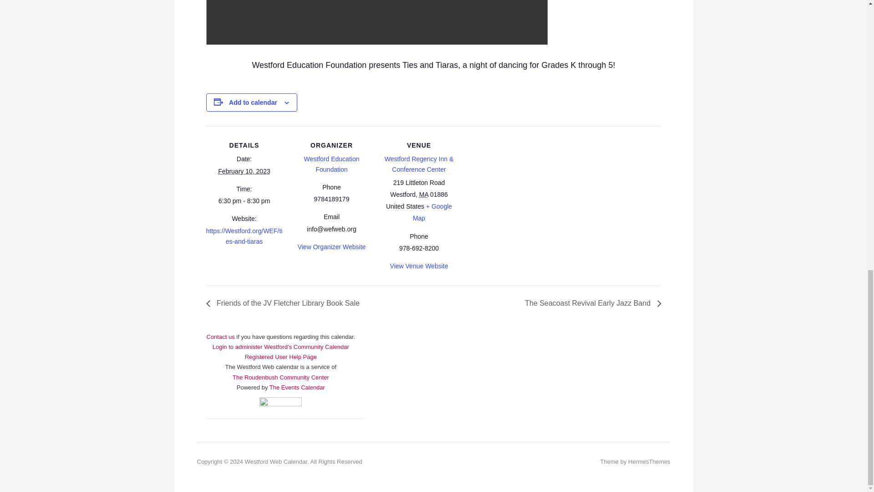  What do you see at coordinates (432, 212) in the screenshot?
I see `Click to view a Google Map` at bounding box center [432, 212].